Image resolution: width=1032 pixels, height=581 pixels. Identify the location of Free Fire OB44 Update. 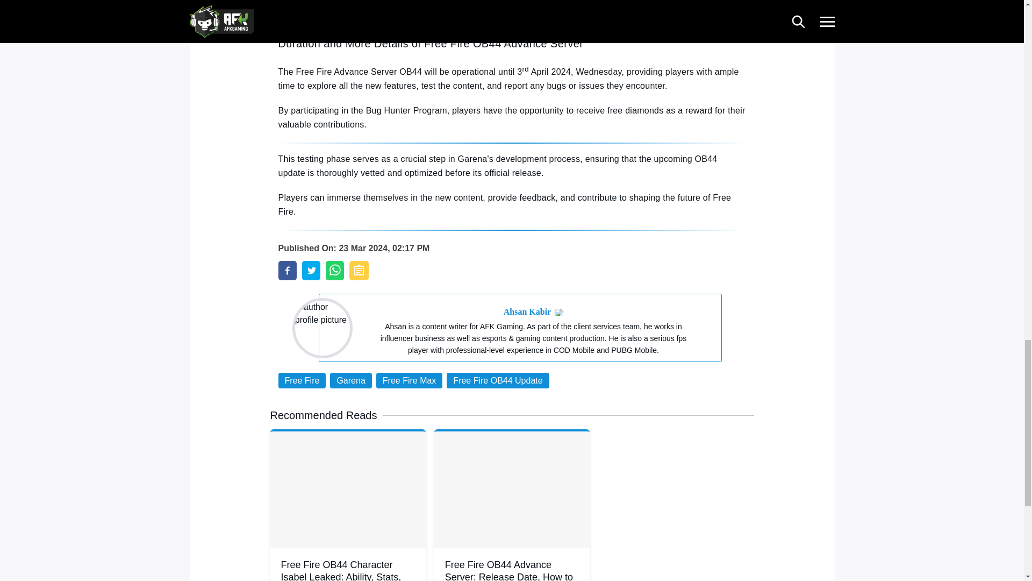
(498, 381).